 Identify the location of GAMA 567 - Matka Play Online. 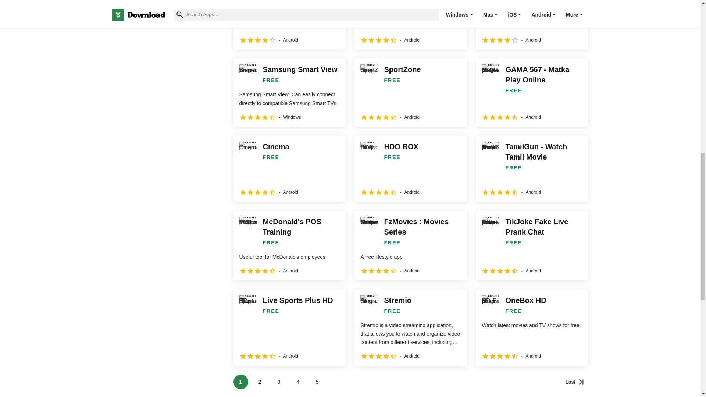
(532, 92).